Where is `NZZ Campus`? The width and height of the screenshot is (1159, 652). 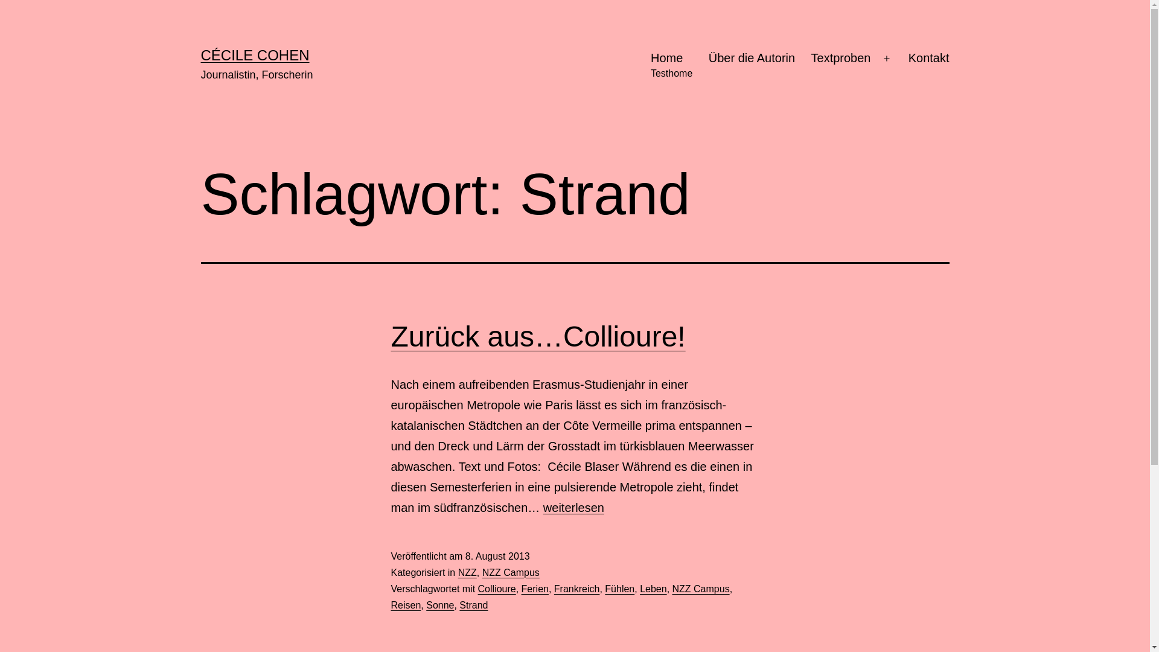 NZZ Campus is located at coordinates (511, 572).